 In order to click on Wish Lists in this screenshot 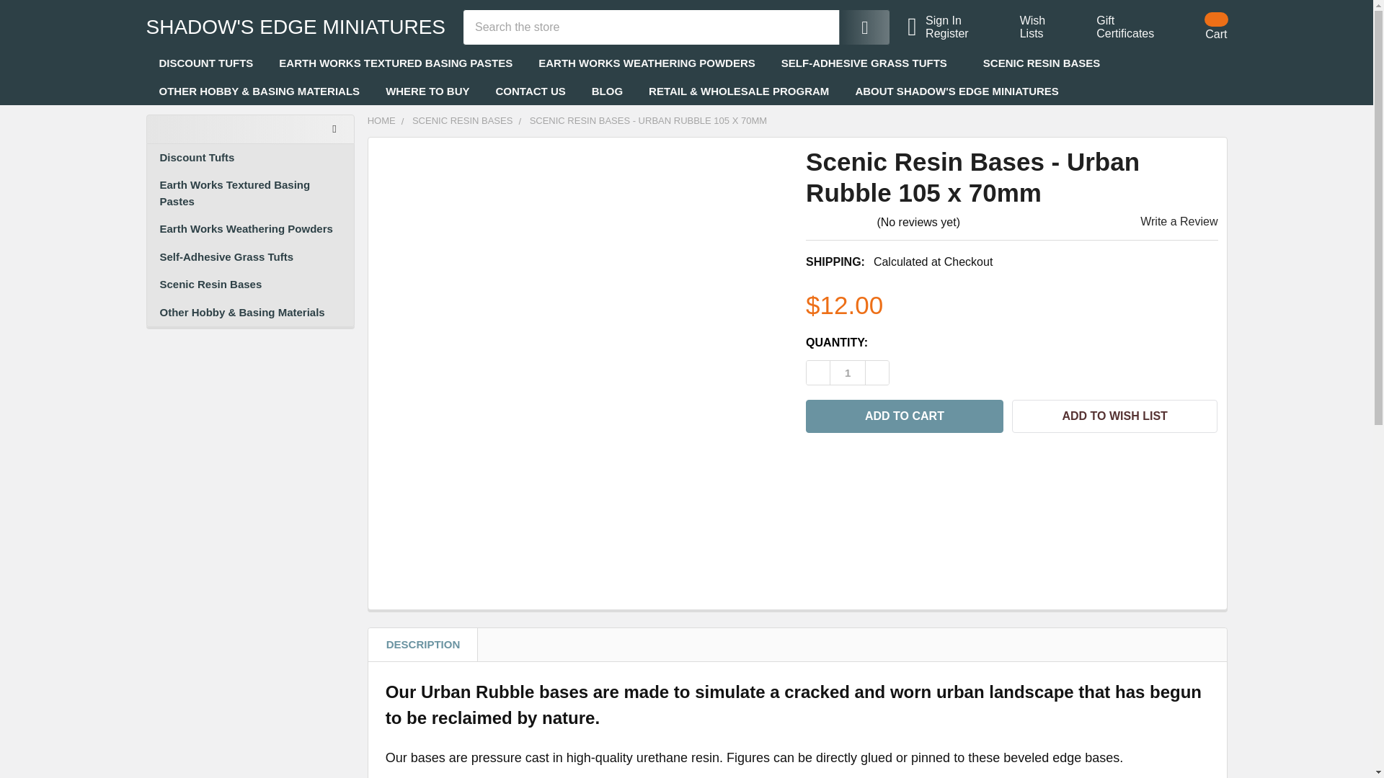, I will do `click(1117, 27)`.